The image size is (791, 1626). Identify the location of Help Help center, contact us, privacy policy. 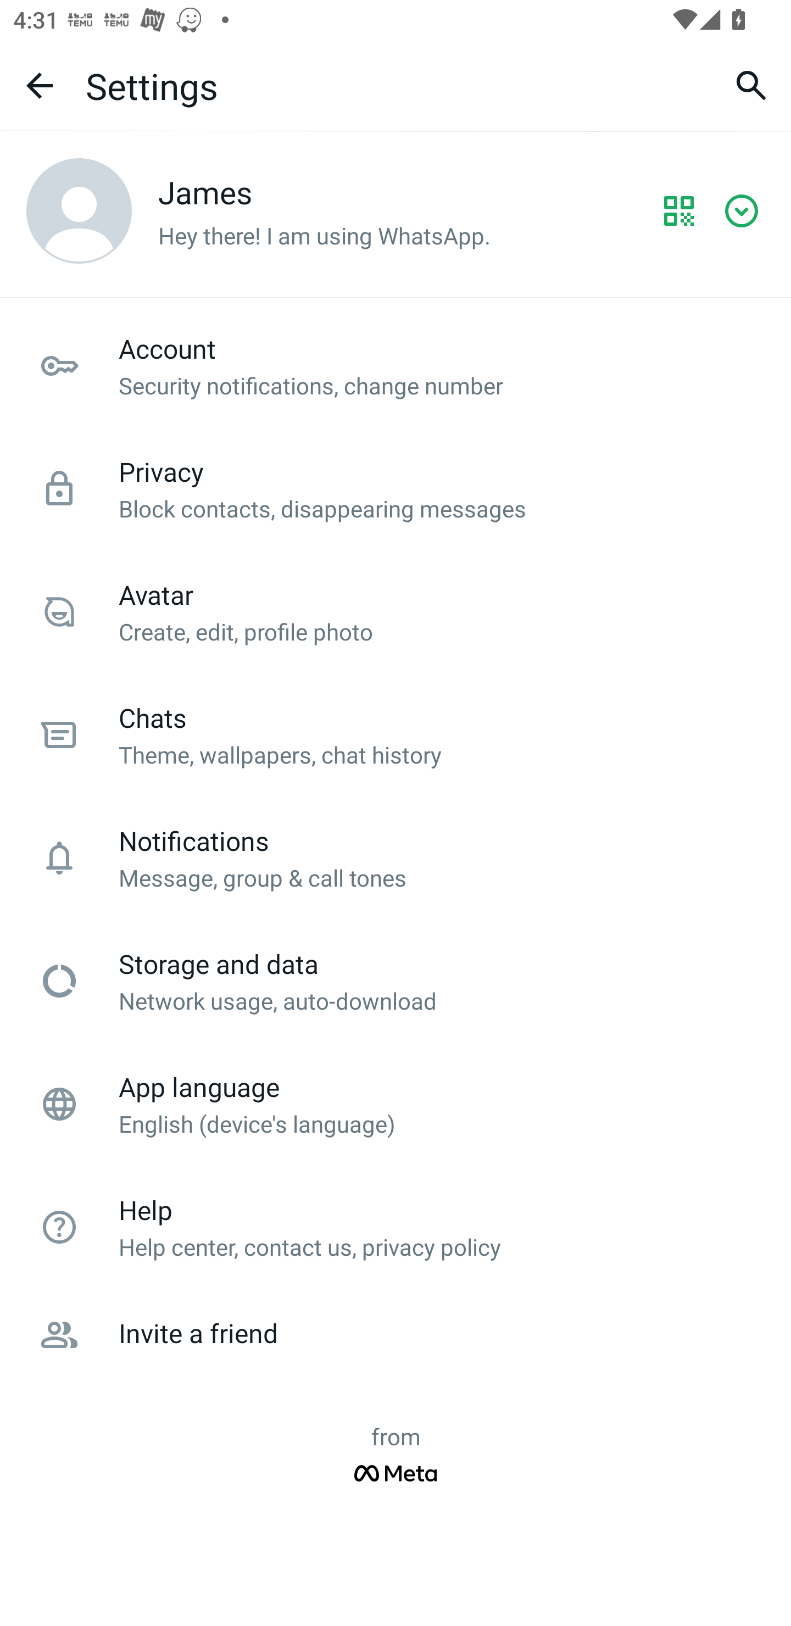
(396, 1227).